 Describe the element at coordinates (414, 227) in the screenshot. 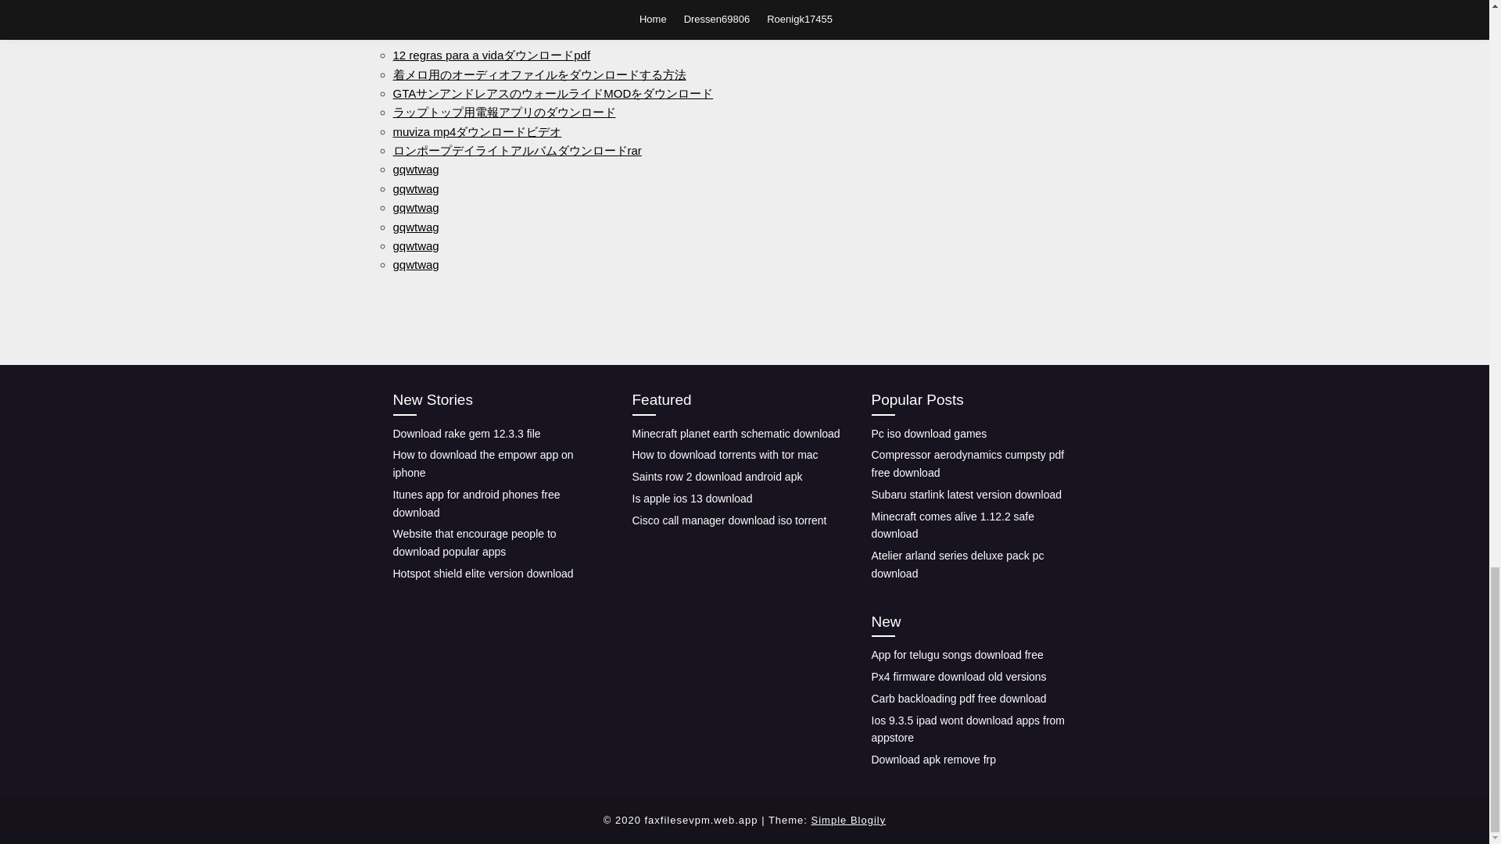

I see `gqwtwag` at that location.